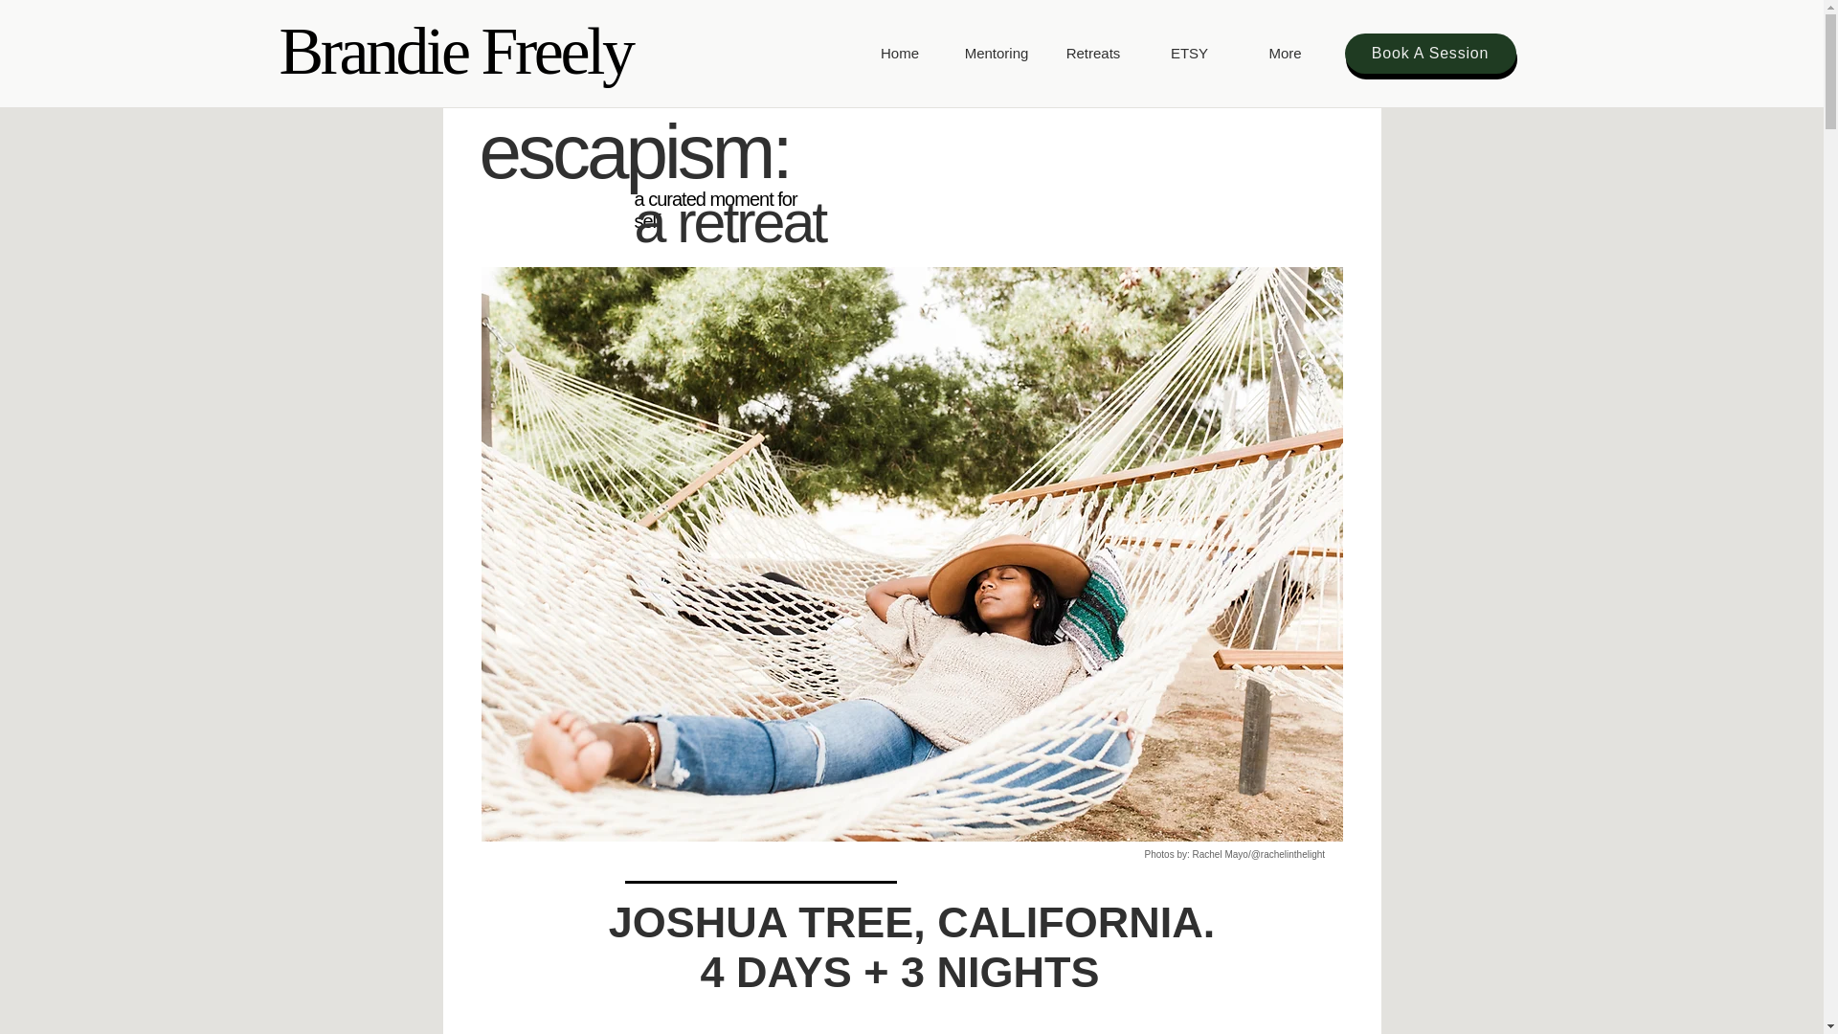  I want to click on Retreats, so click(1093, 54).